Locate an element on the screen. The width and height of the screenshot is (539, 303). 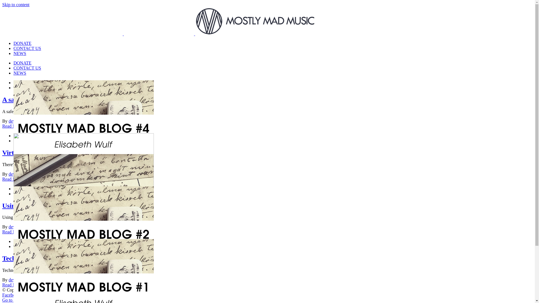
Go to Top is located at coordinates (11, 300).